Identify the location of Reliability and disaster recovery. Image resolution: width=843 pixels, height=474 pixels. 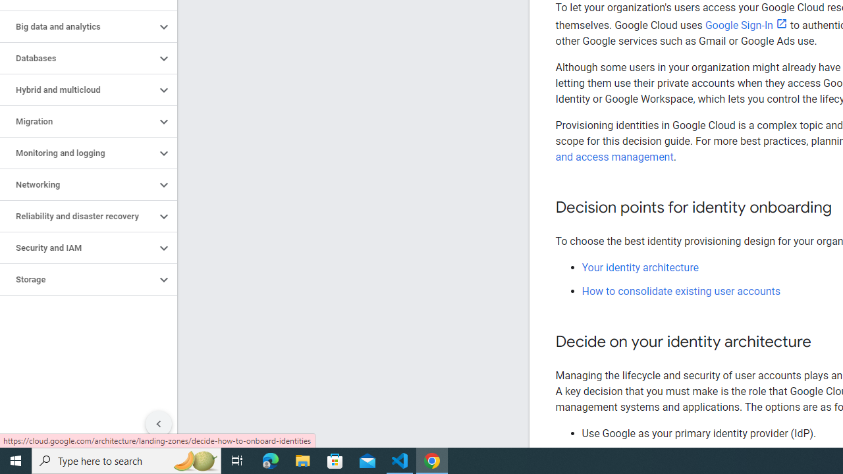
(78, 216).